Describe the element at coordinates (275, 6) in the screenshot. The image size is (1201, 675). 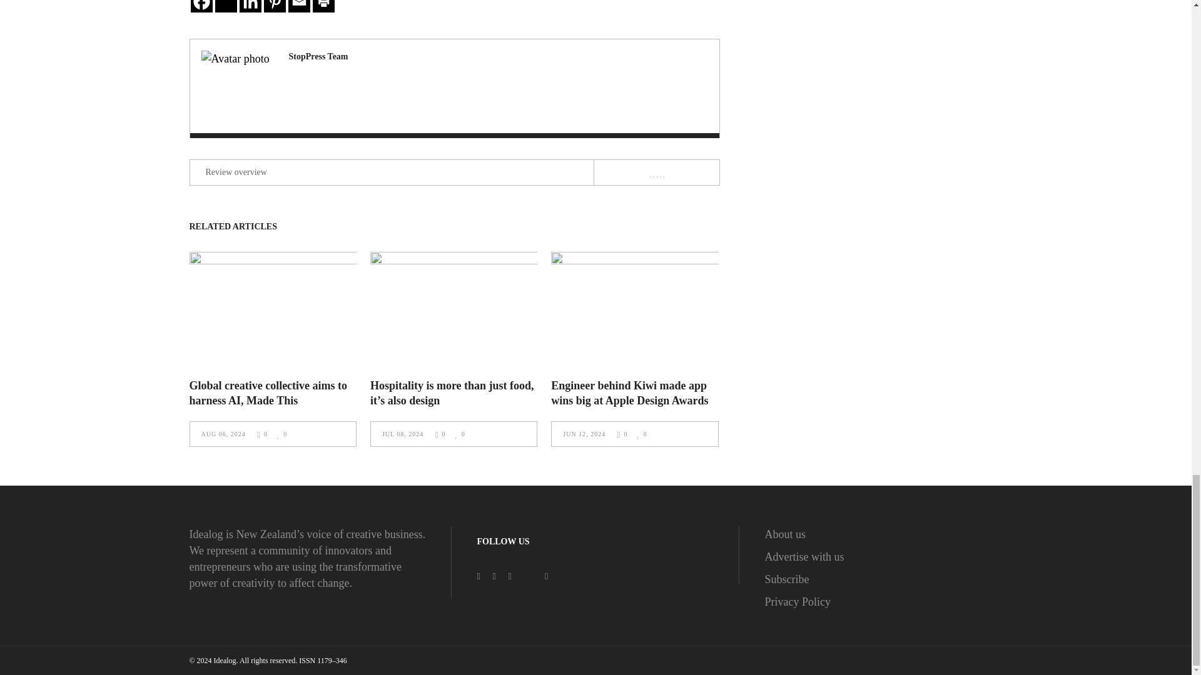
I see `Pinterest` at that location.